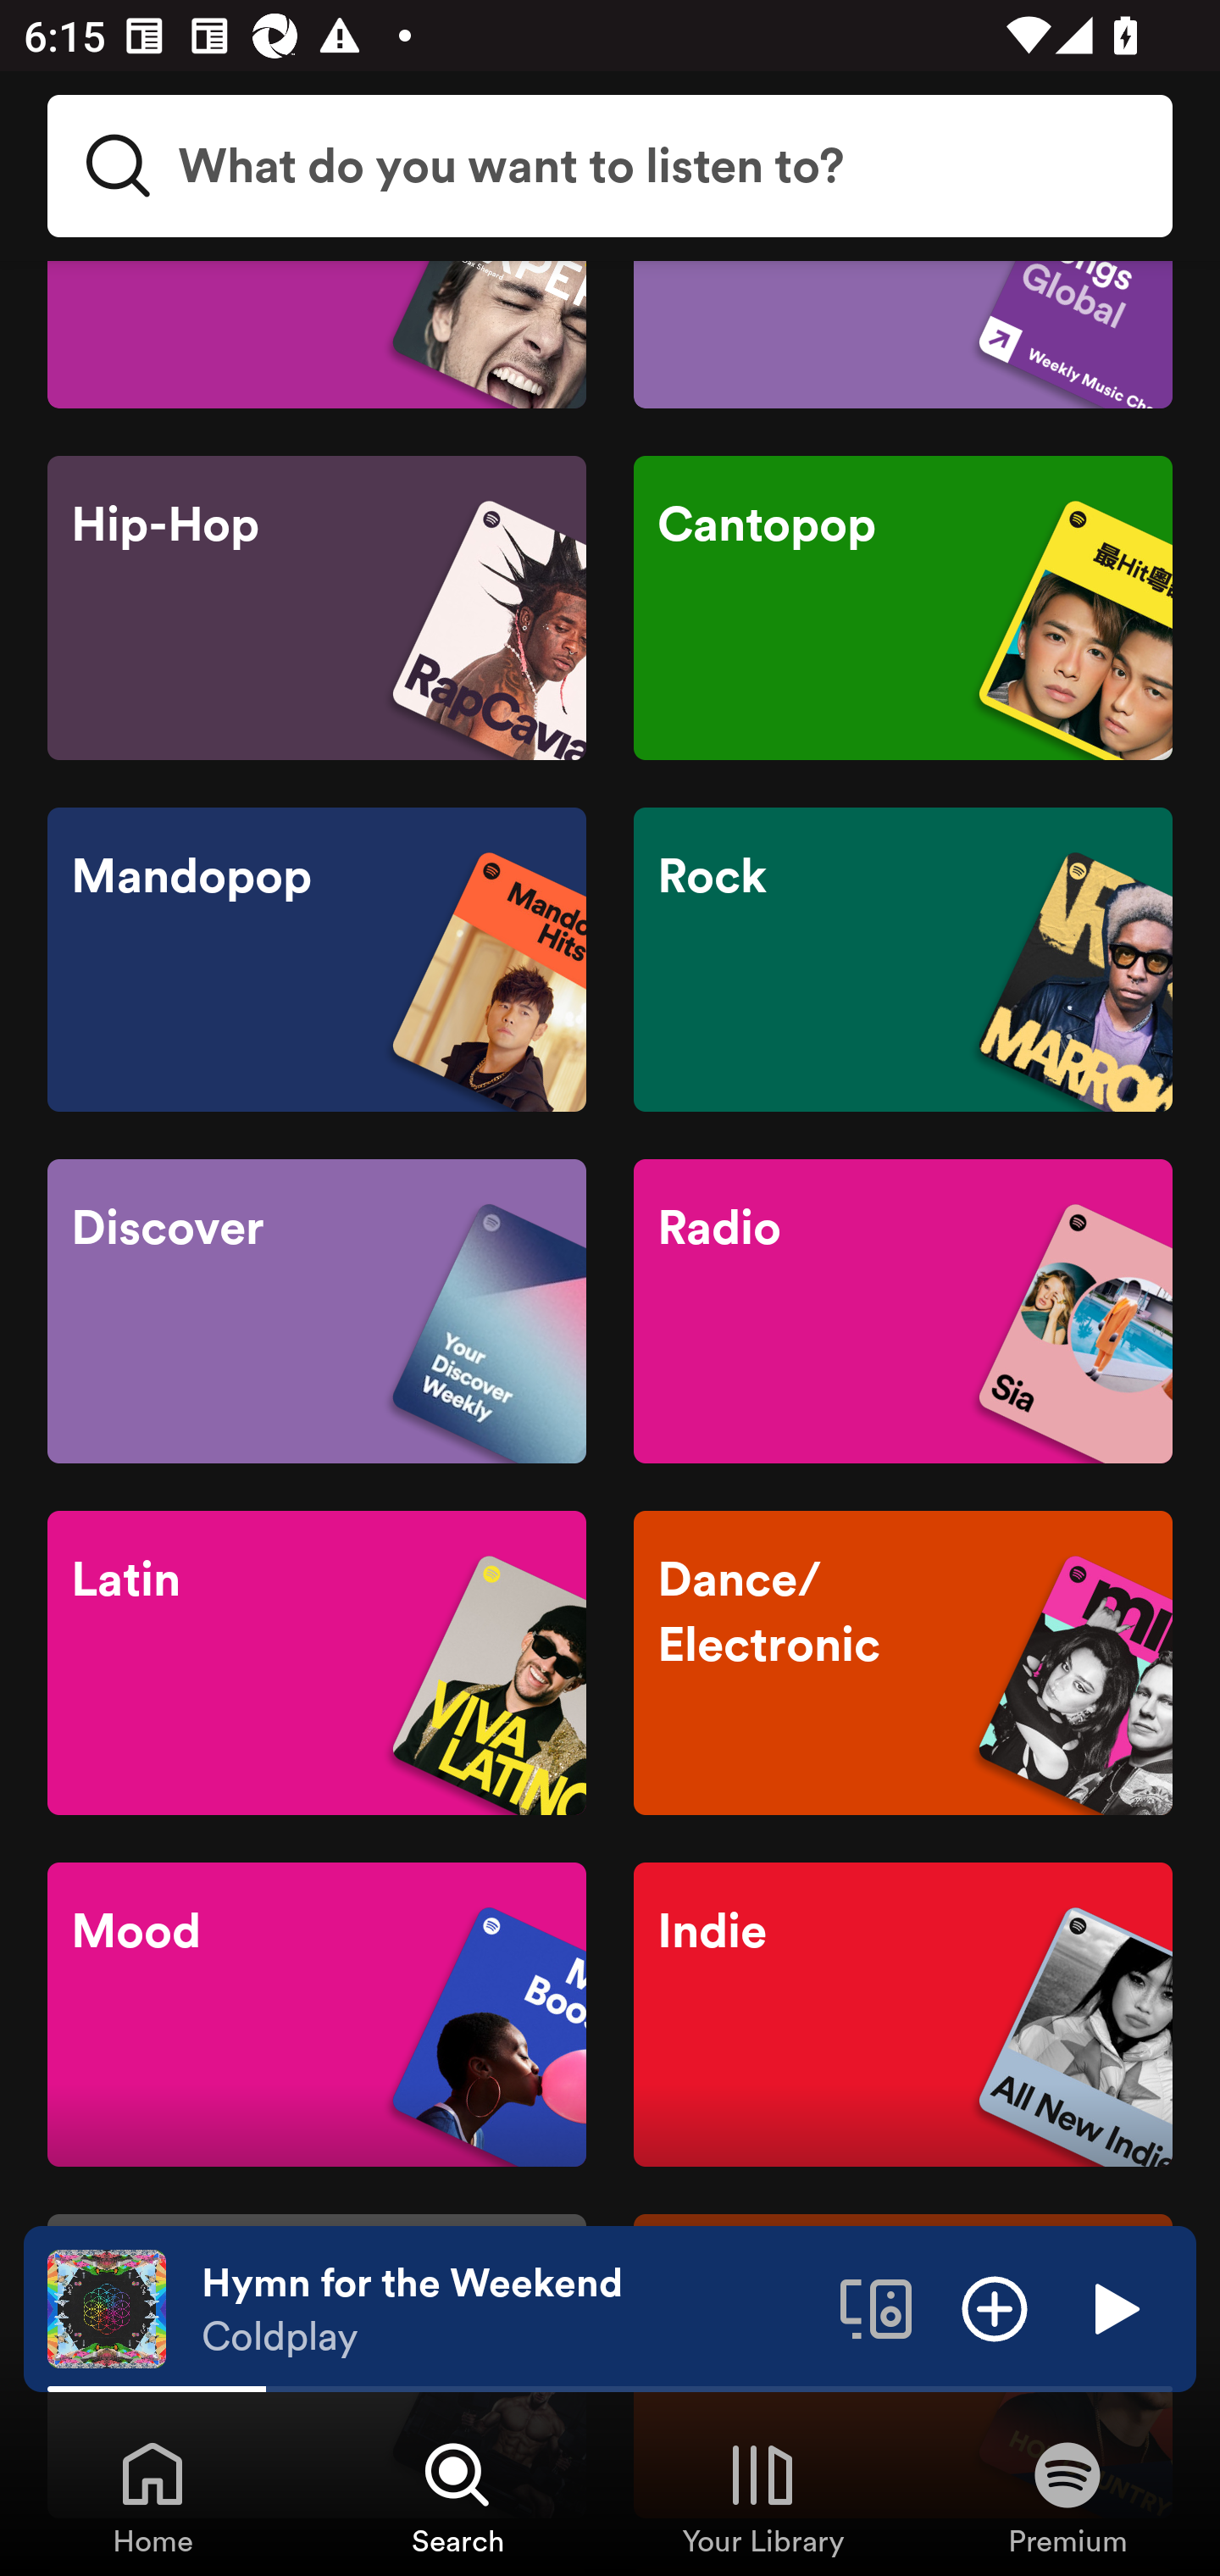 This screenshot has width=1220, height=2576. I want to click on Rock, so click(902, 959).